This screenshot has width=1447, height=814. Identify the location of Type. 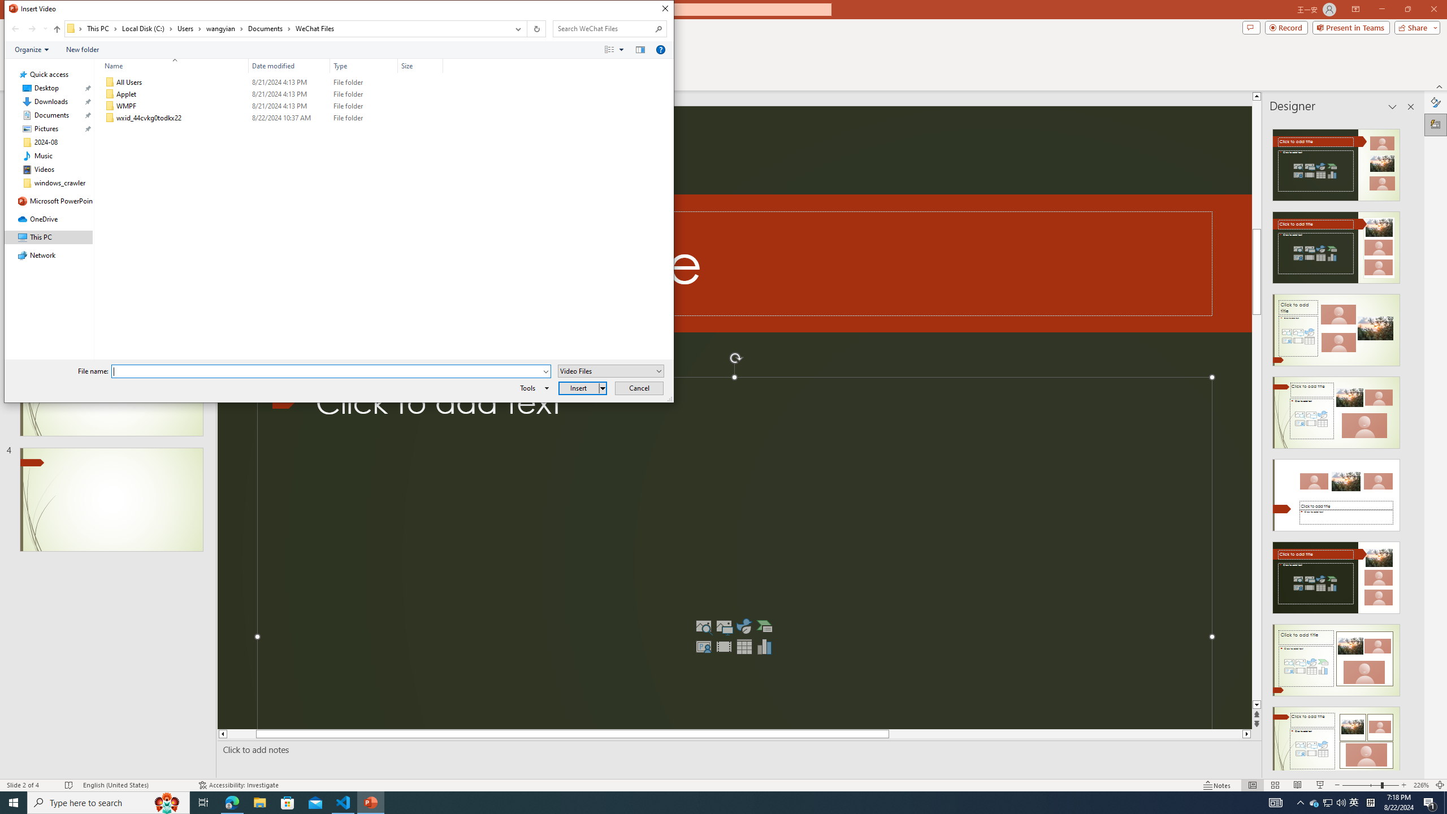
(364, 118).